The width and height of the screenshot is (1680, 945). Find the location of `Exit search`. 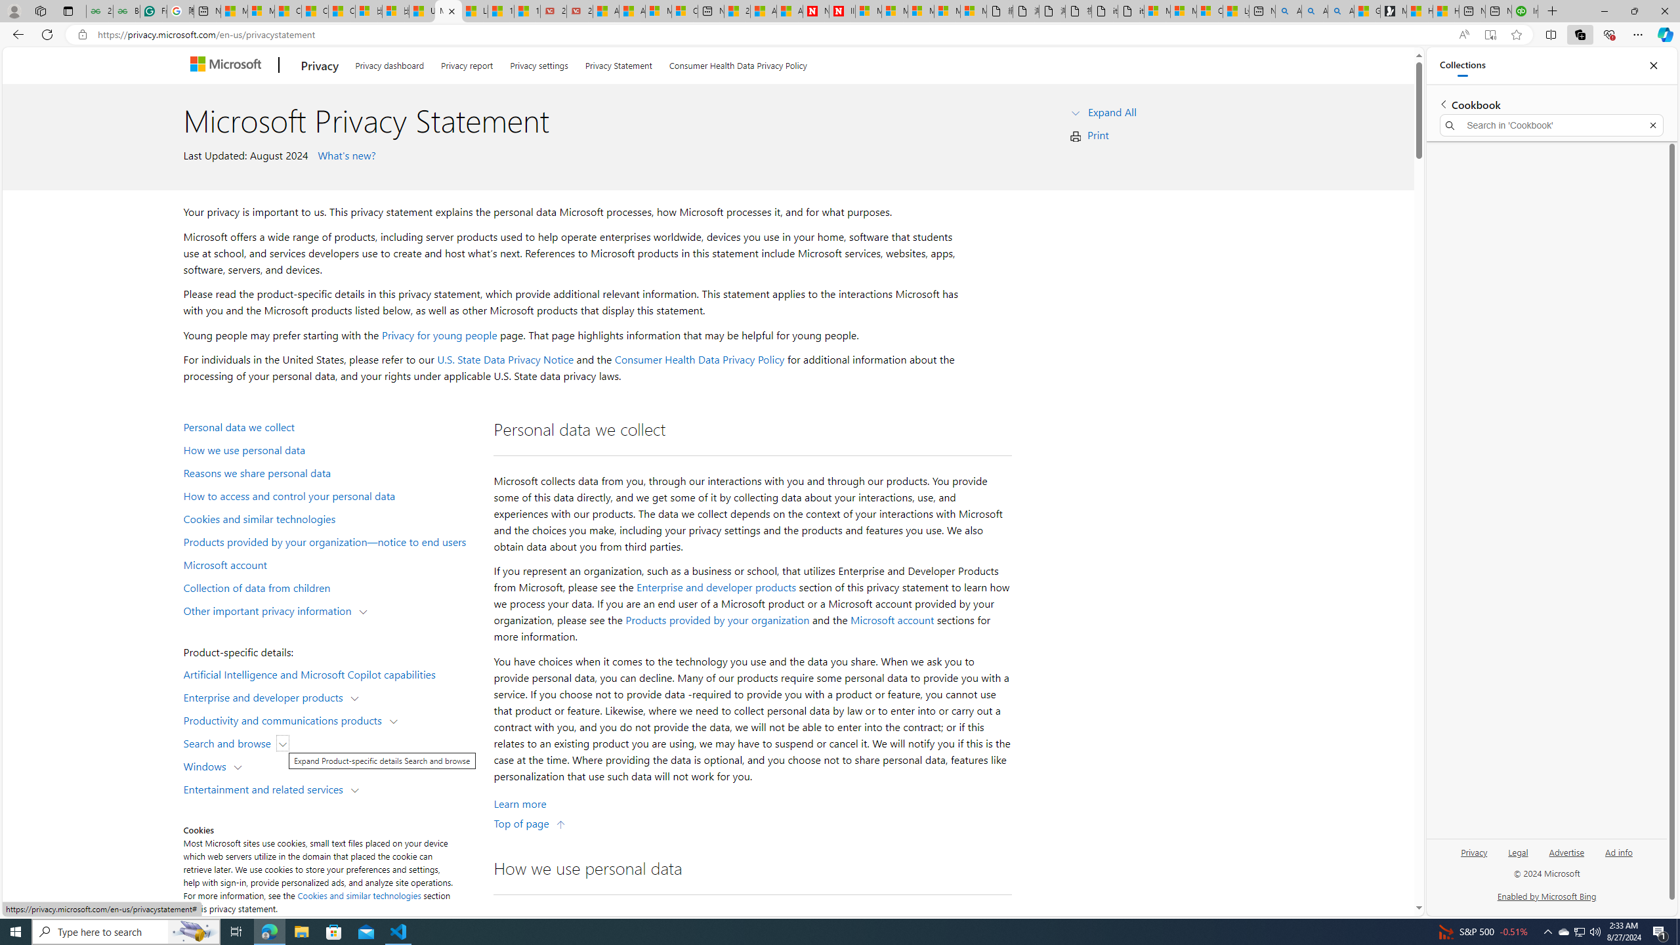

Exit search is located at coordinates (1652, 125).